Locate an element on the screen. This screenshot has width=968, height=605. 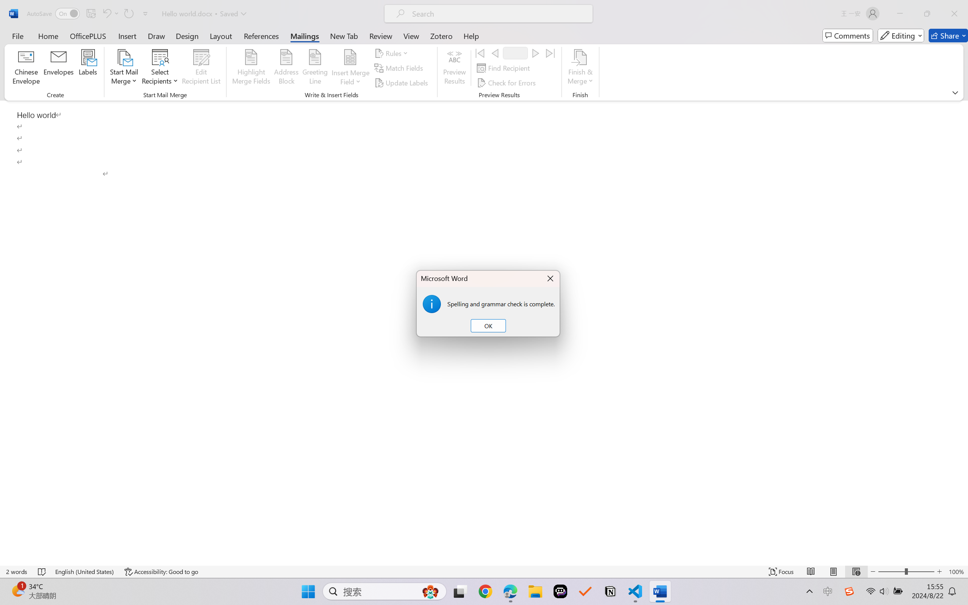
Zotero is located at coordinates (441, 36).